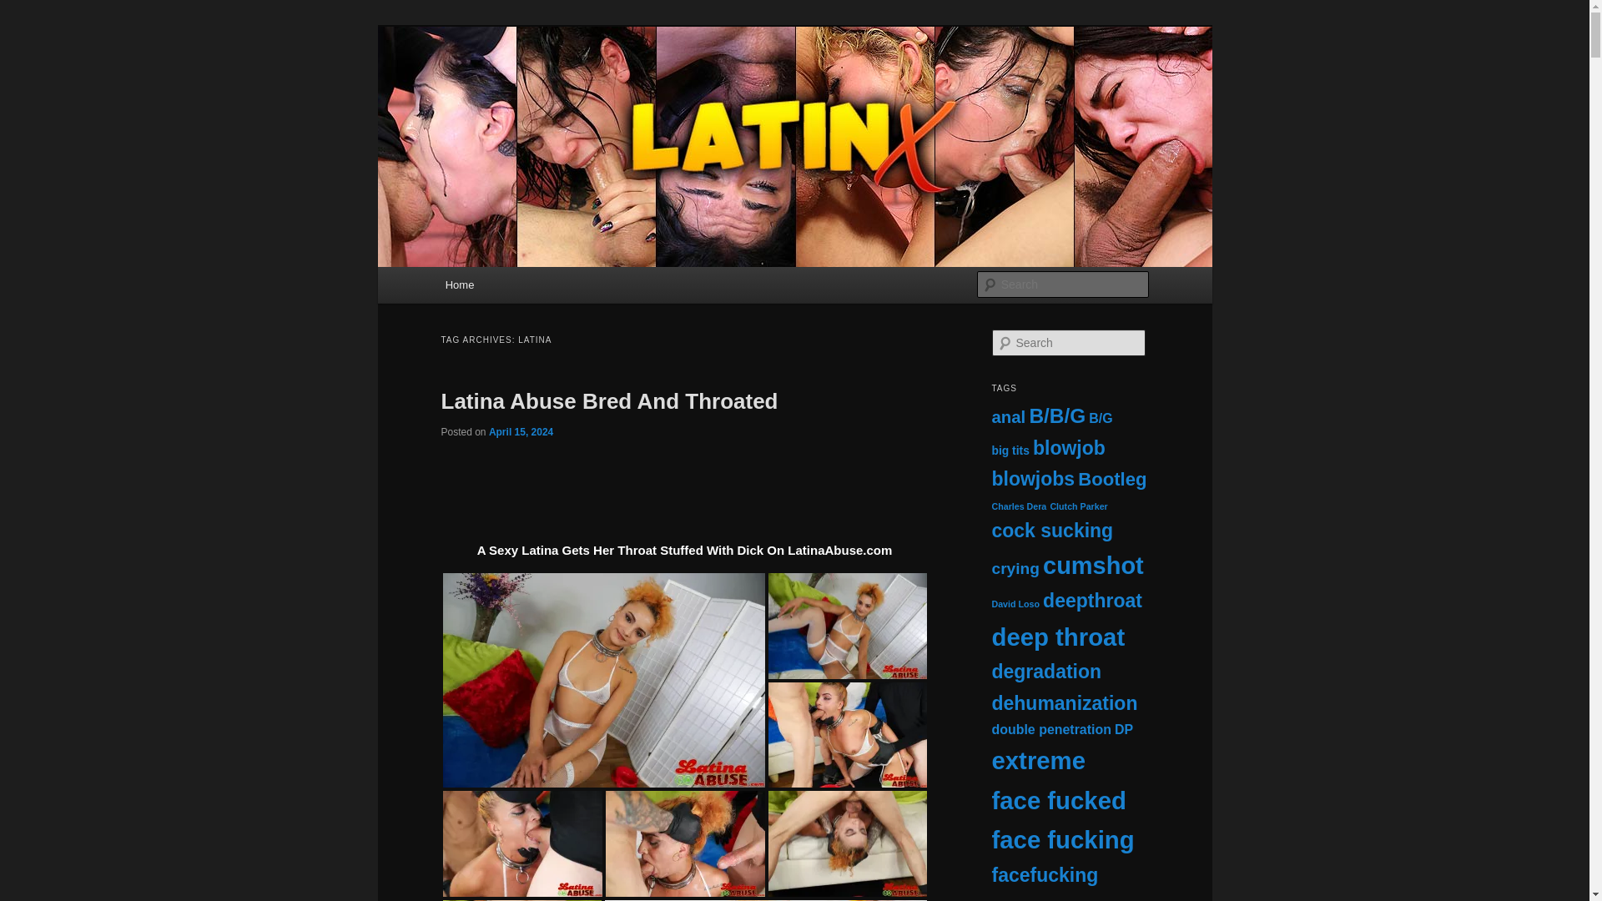 The height and width of the screenshot is (901, 1602). Describe the element at coordinates (846, 843) in the screenshot. I see `latinaabuse-bred-and-throated-019` at that location.